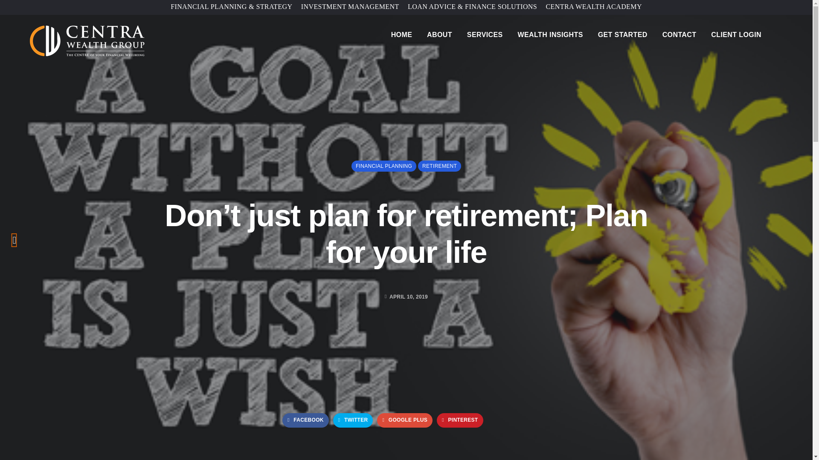 This screenshot has width=819, height=460. Describe the element at coordinates (404, 420) in the screenshot. I see `Google Plus` at that location.